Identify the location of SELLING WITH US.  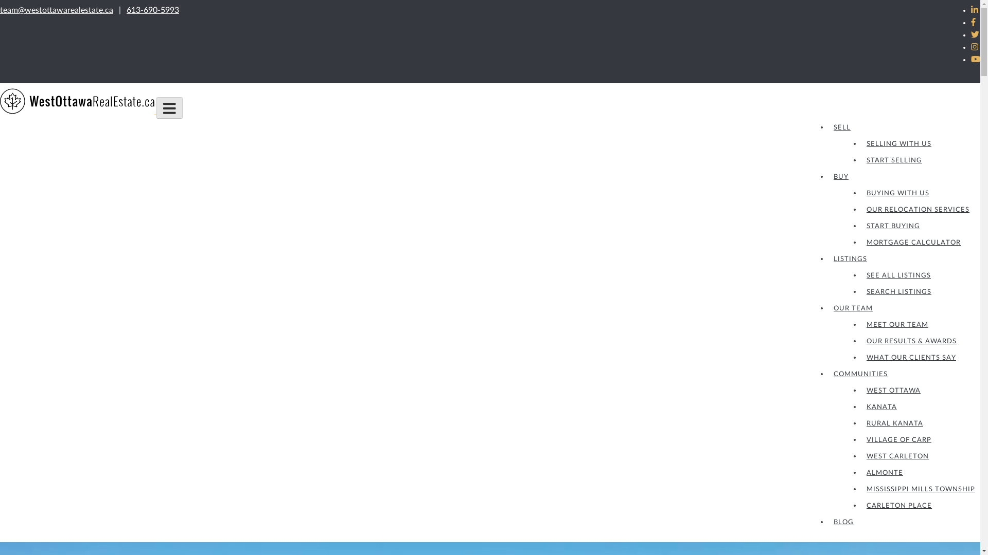
(899, 144).